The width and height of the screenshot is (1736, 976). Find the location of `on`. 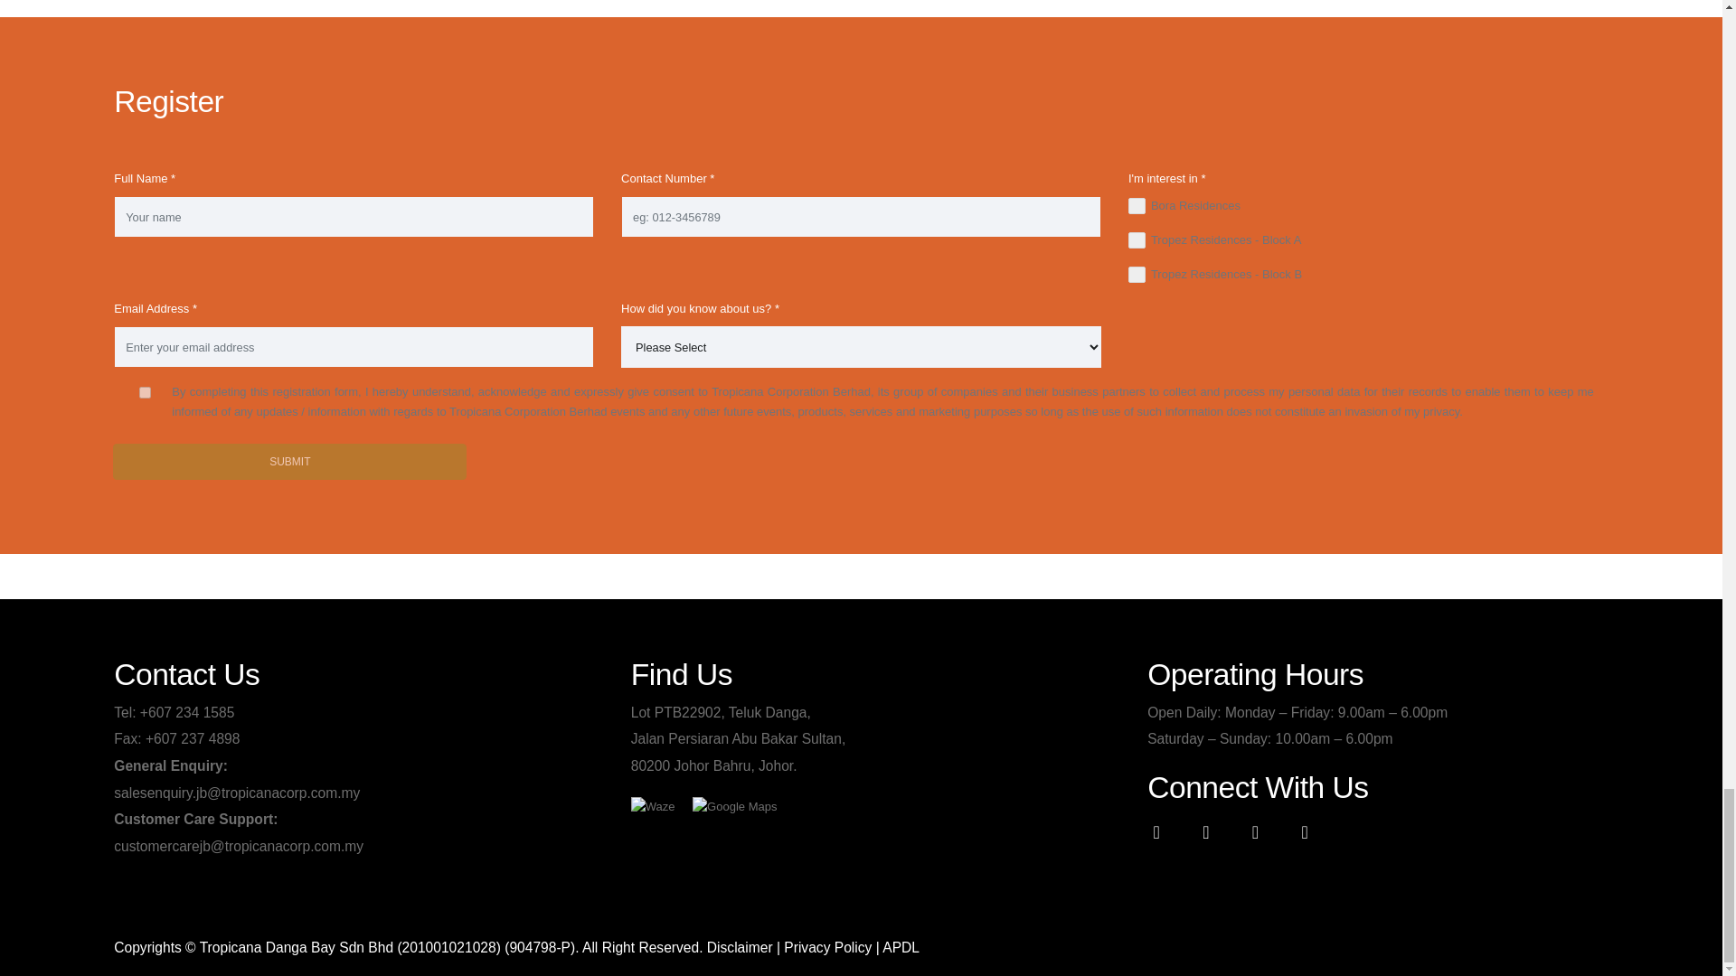

on is located at coordinates (145, 392).